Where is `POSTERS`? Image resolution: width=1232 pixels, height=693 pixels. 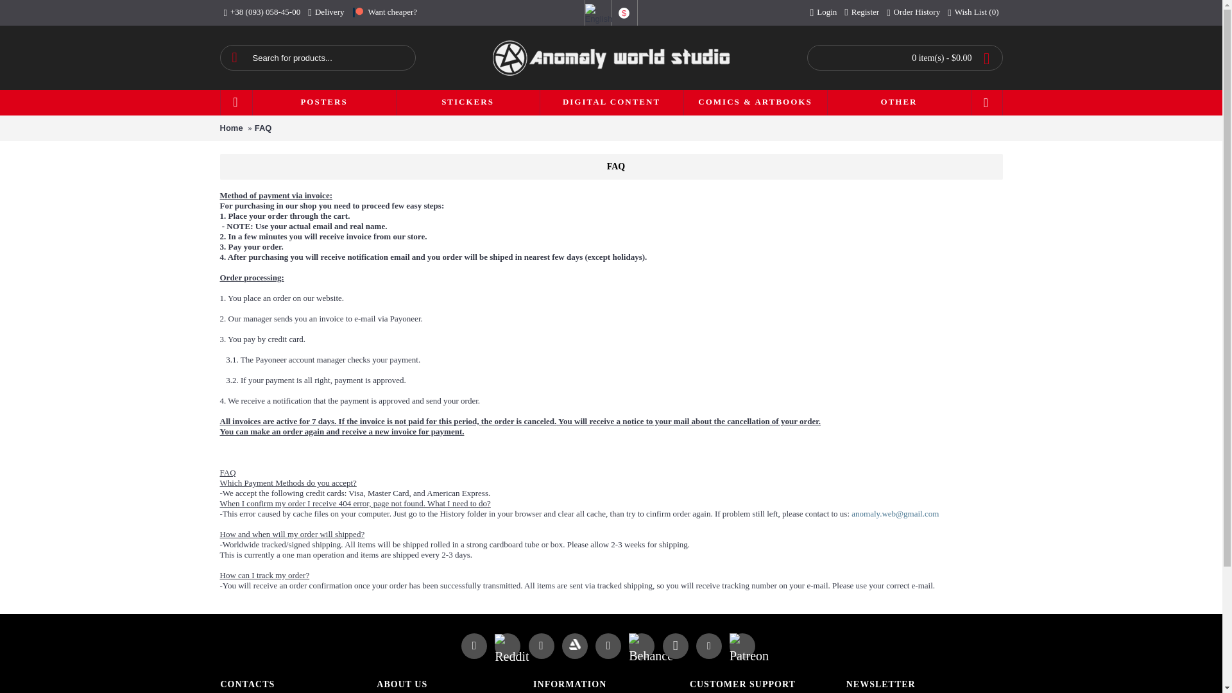 POSTERS is located at coordinates (323, 103).